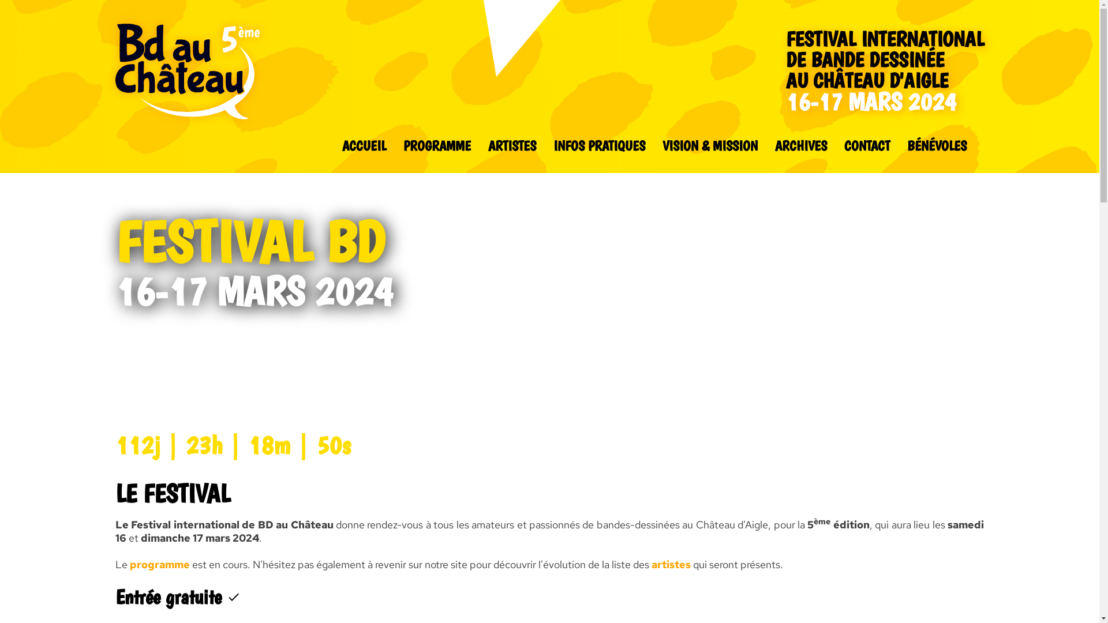 This screenshot has height=623, width=1108. Describe the element at coordinates (867, 145) in the screenshot. I see `CONTACT` at that location.